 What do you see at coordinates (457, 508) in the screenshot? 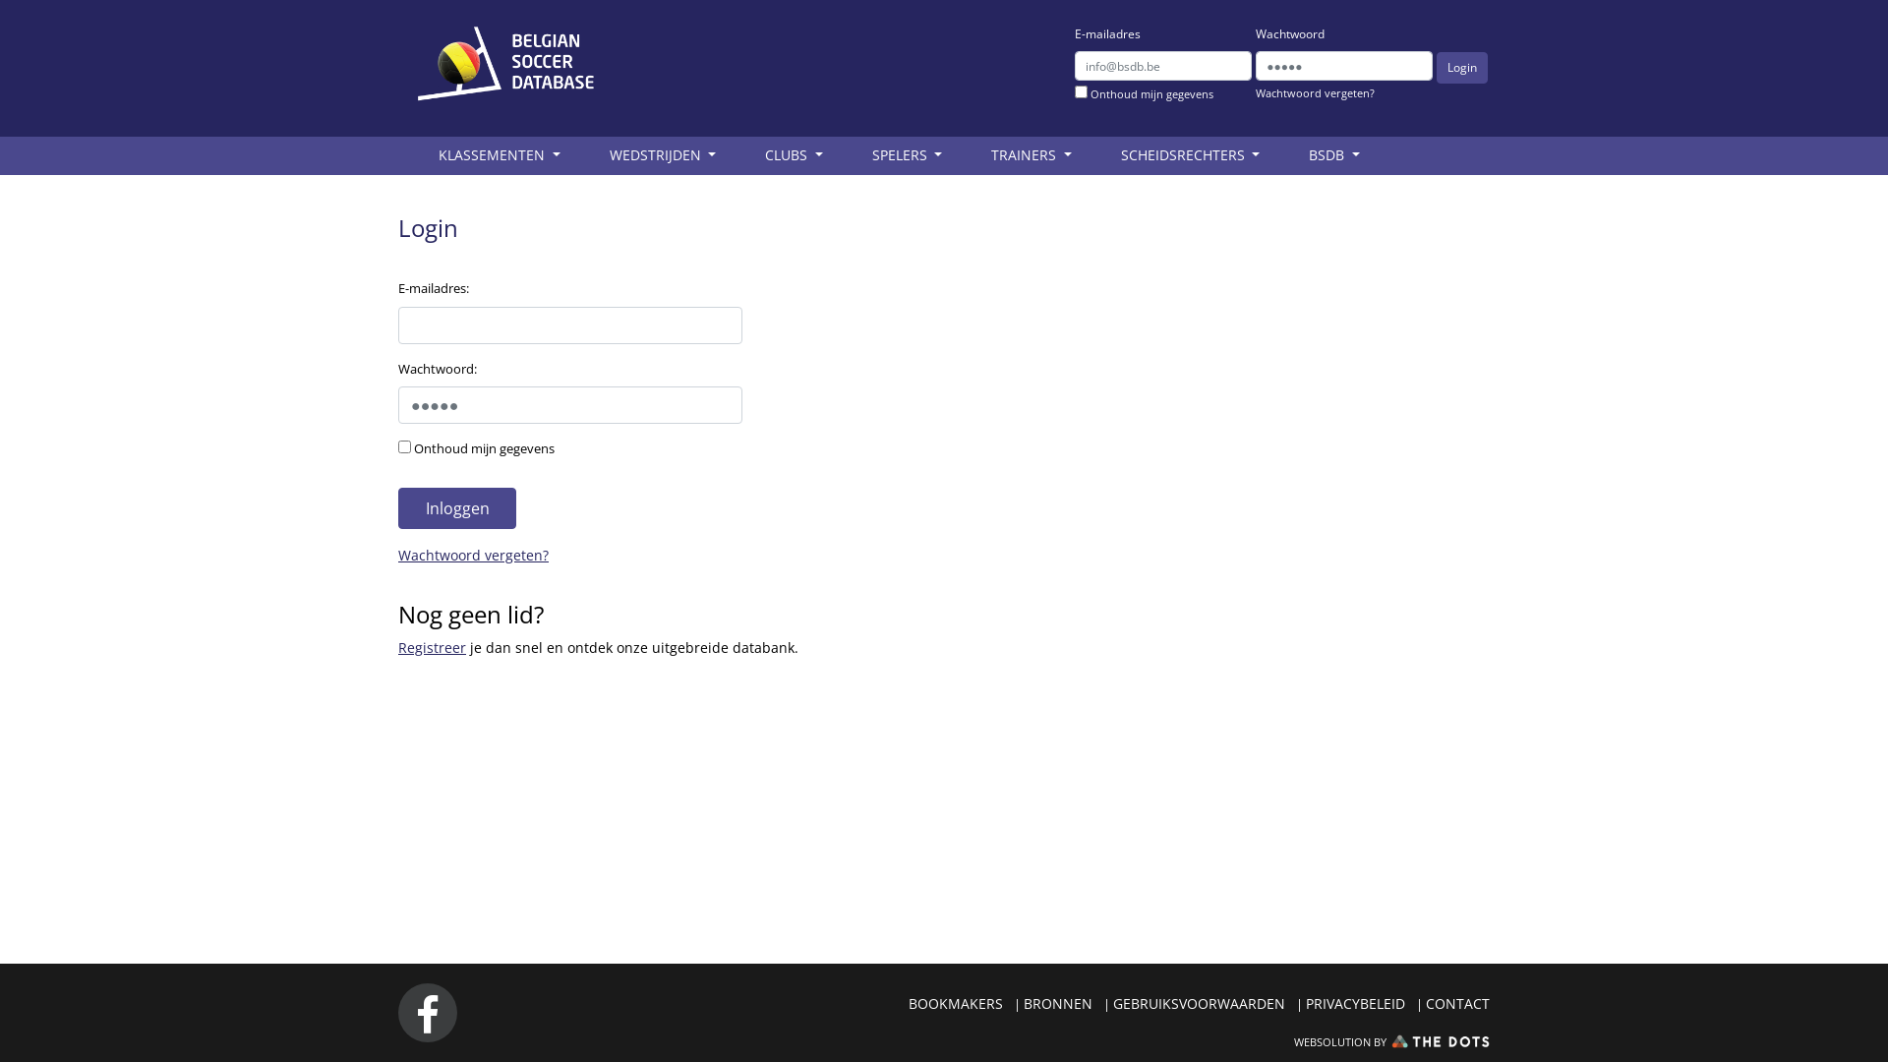
I see `Inloggen` at bounding box center [457, 508].